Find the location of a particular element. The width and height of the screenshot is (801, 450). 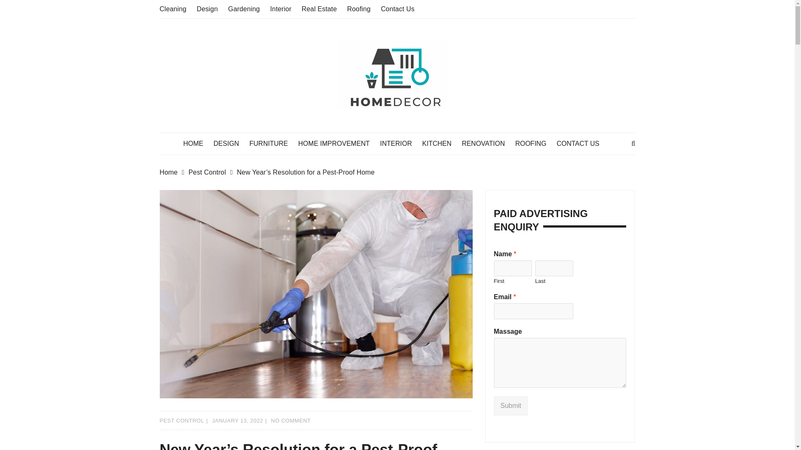

KITCHEN is located at coordinates (441, 143).